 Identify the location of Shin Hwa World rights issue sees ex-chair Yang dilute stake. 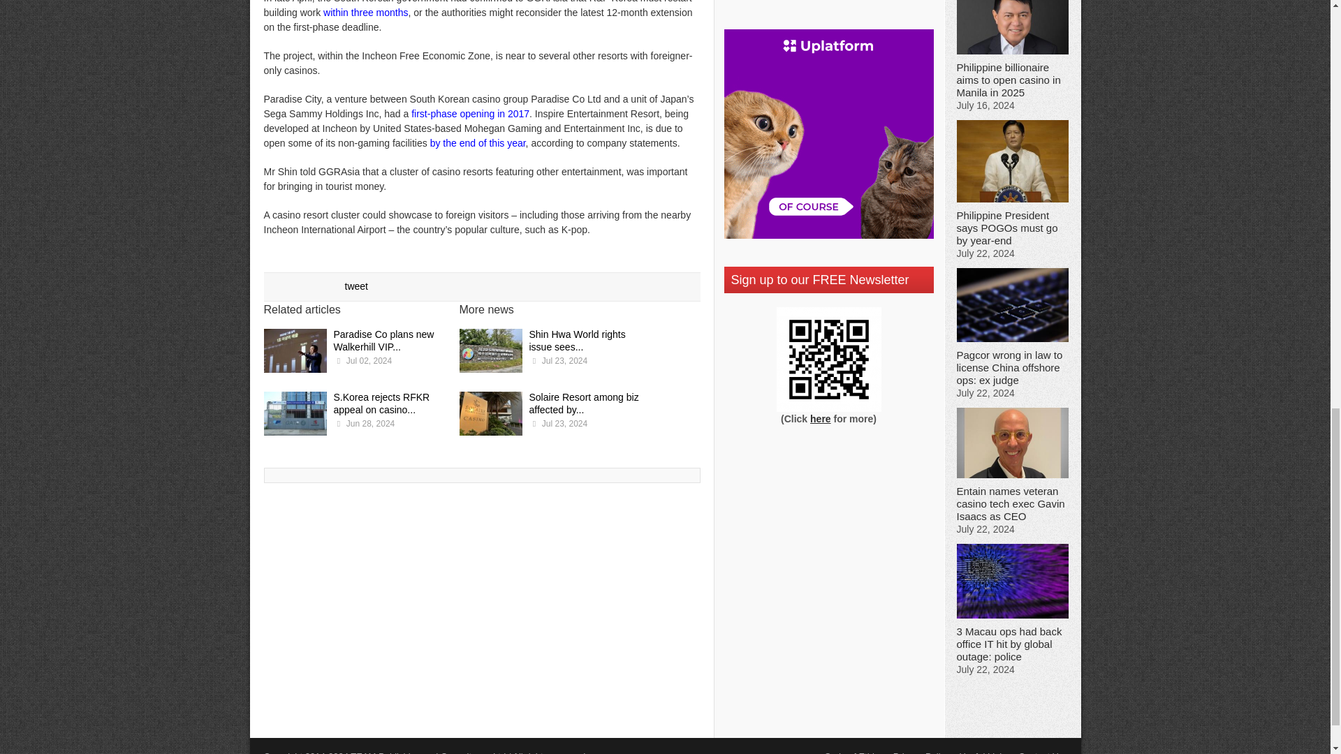
(491, 353).